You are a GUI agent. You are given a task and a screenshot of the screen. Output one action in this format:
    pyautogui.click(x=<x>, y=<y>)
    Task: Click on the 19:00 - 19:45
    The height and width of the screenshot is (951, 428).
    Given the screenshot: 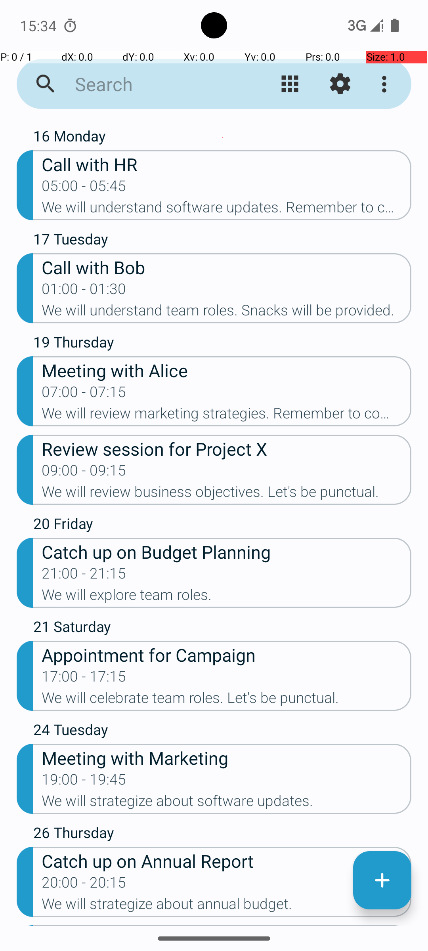 What is the action you would take?
    pyautogui.click(x=84, y=782)
    